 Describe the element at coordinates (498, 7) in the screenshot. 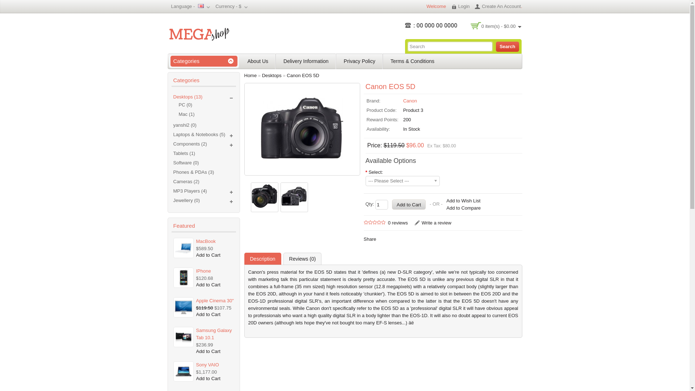

I see `Create An Account` at that location.